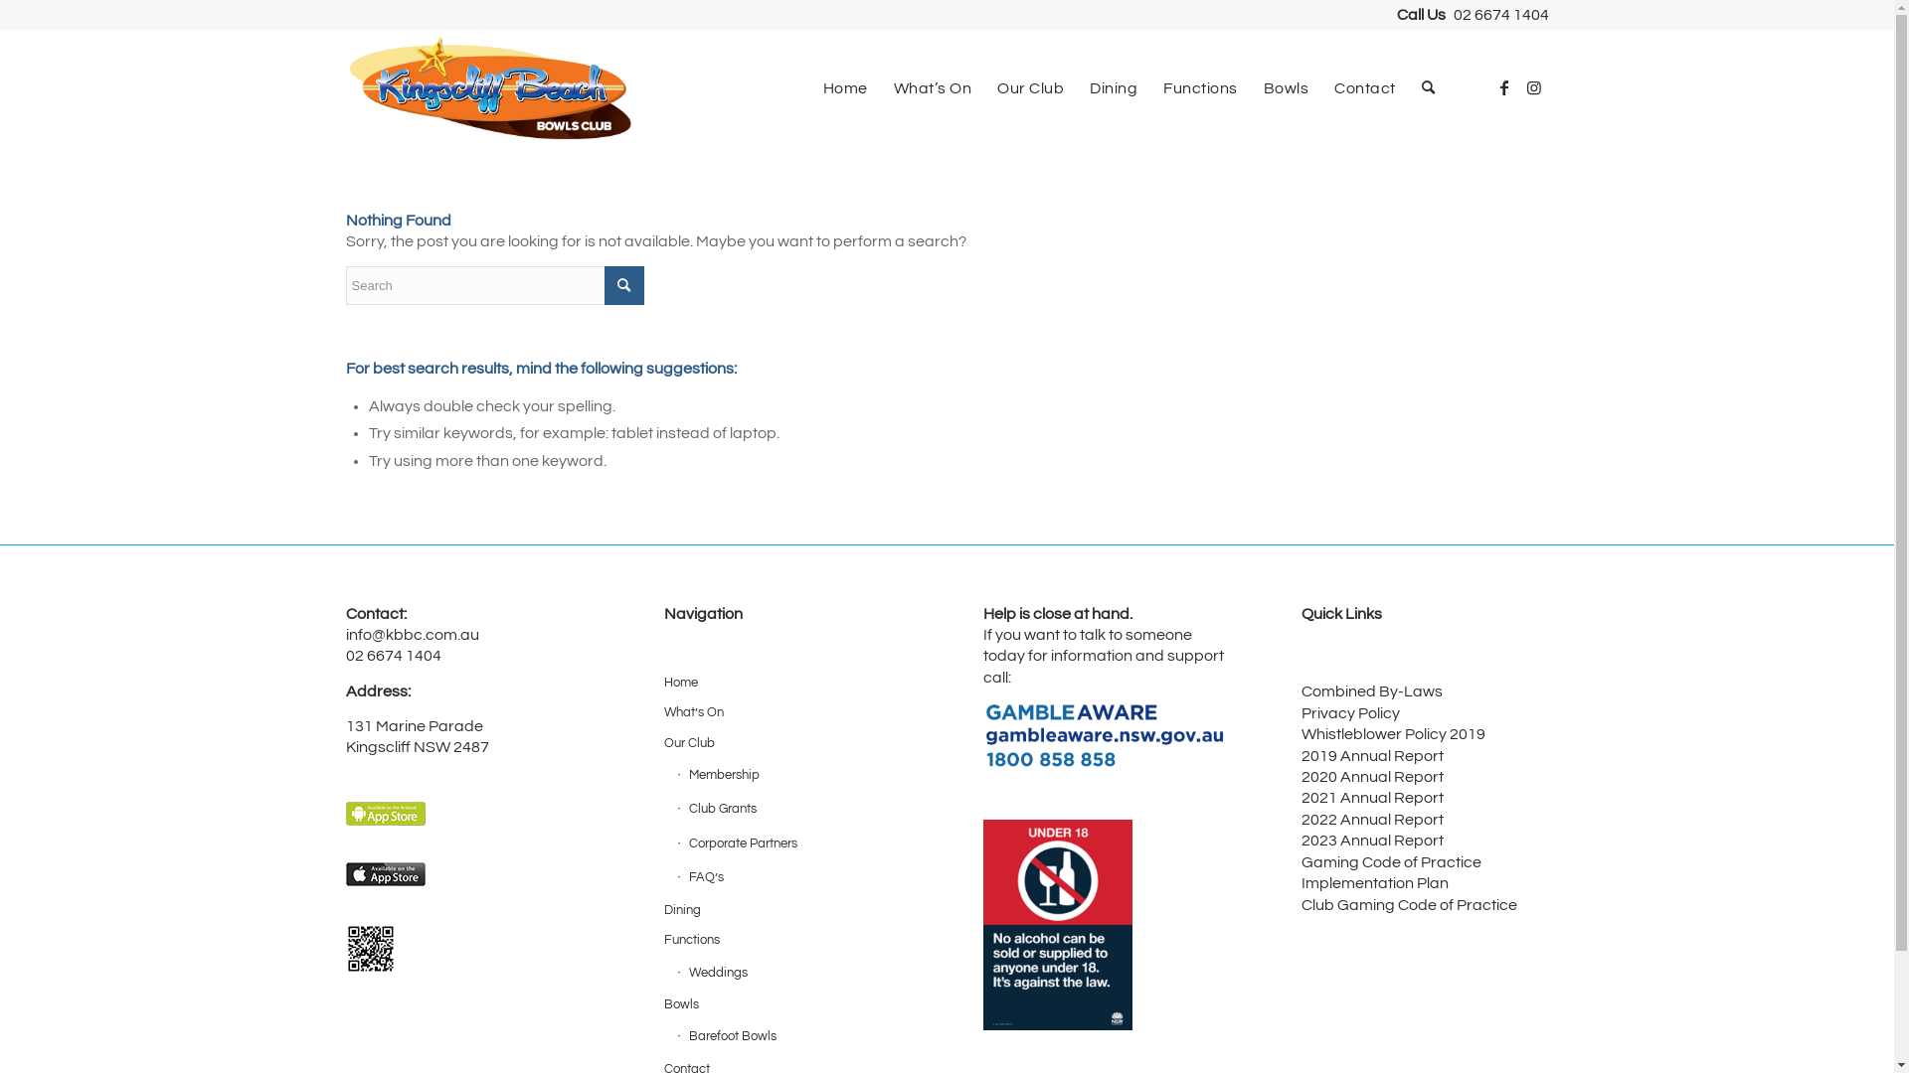 The height and width of the screenshot is (1073, 1909). Describe the element at coordinates (1372, 756) in the screenshot. I see `2019 Annual Report` at that location.